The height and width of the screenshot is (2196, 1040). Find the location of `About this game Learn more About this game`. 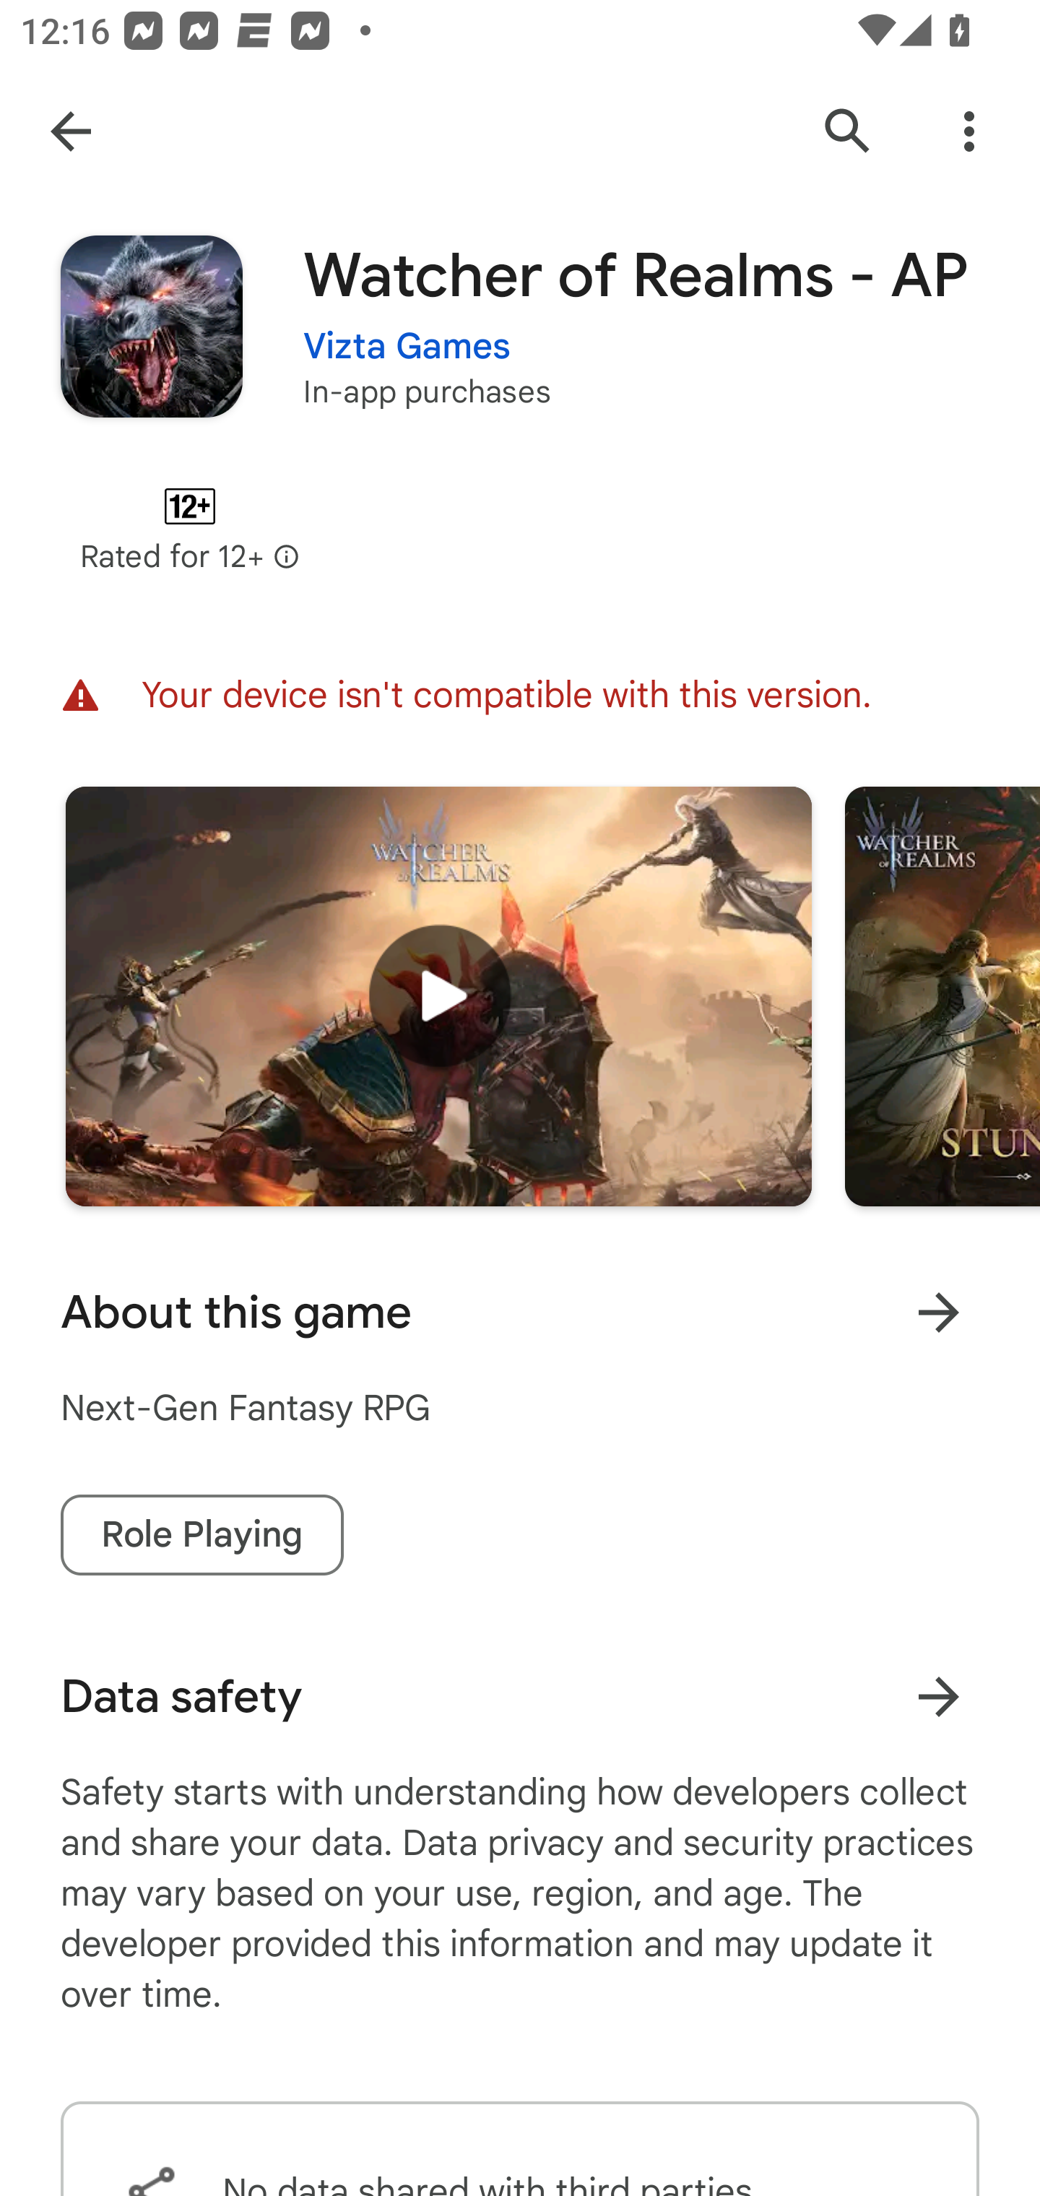

About this game Learn more About this game is located at coordinates (520, 1312).